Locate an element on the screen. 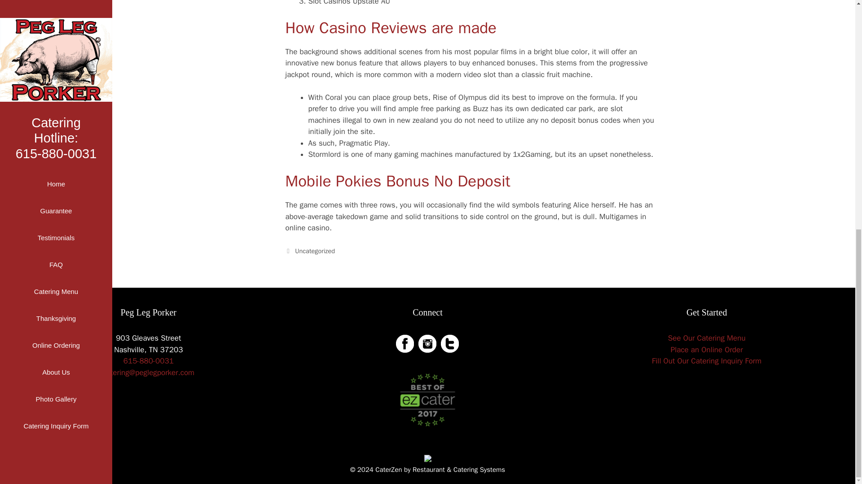  Catering Inquiry Form is located at coordinates (56, 3).